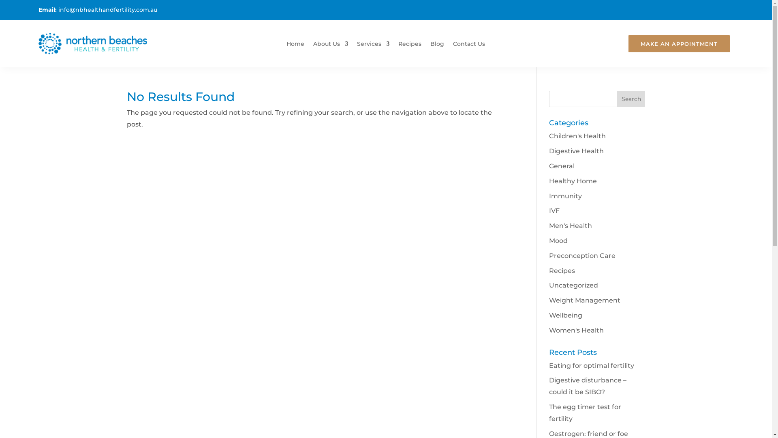 The width and height of the screenshot is (778, 438). I want to click on IVF, so click(554, 211).